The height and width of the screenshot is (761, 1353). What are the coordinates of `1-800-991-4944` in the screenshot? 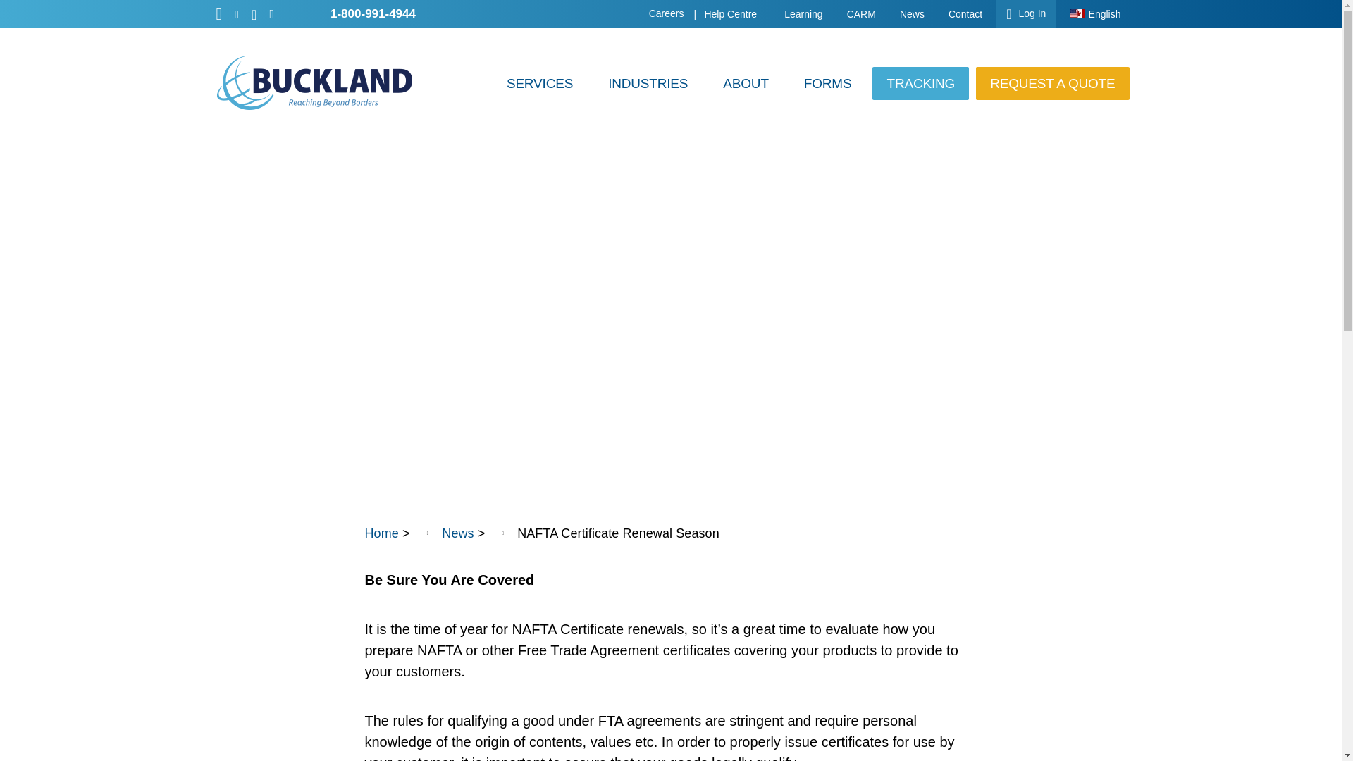 It's located at (373, 13).